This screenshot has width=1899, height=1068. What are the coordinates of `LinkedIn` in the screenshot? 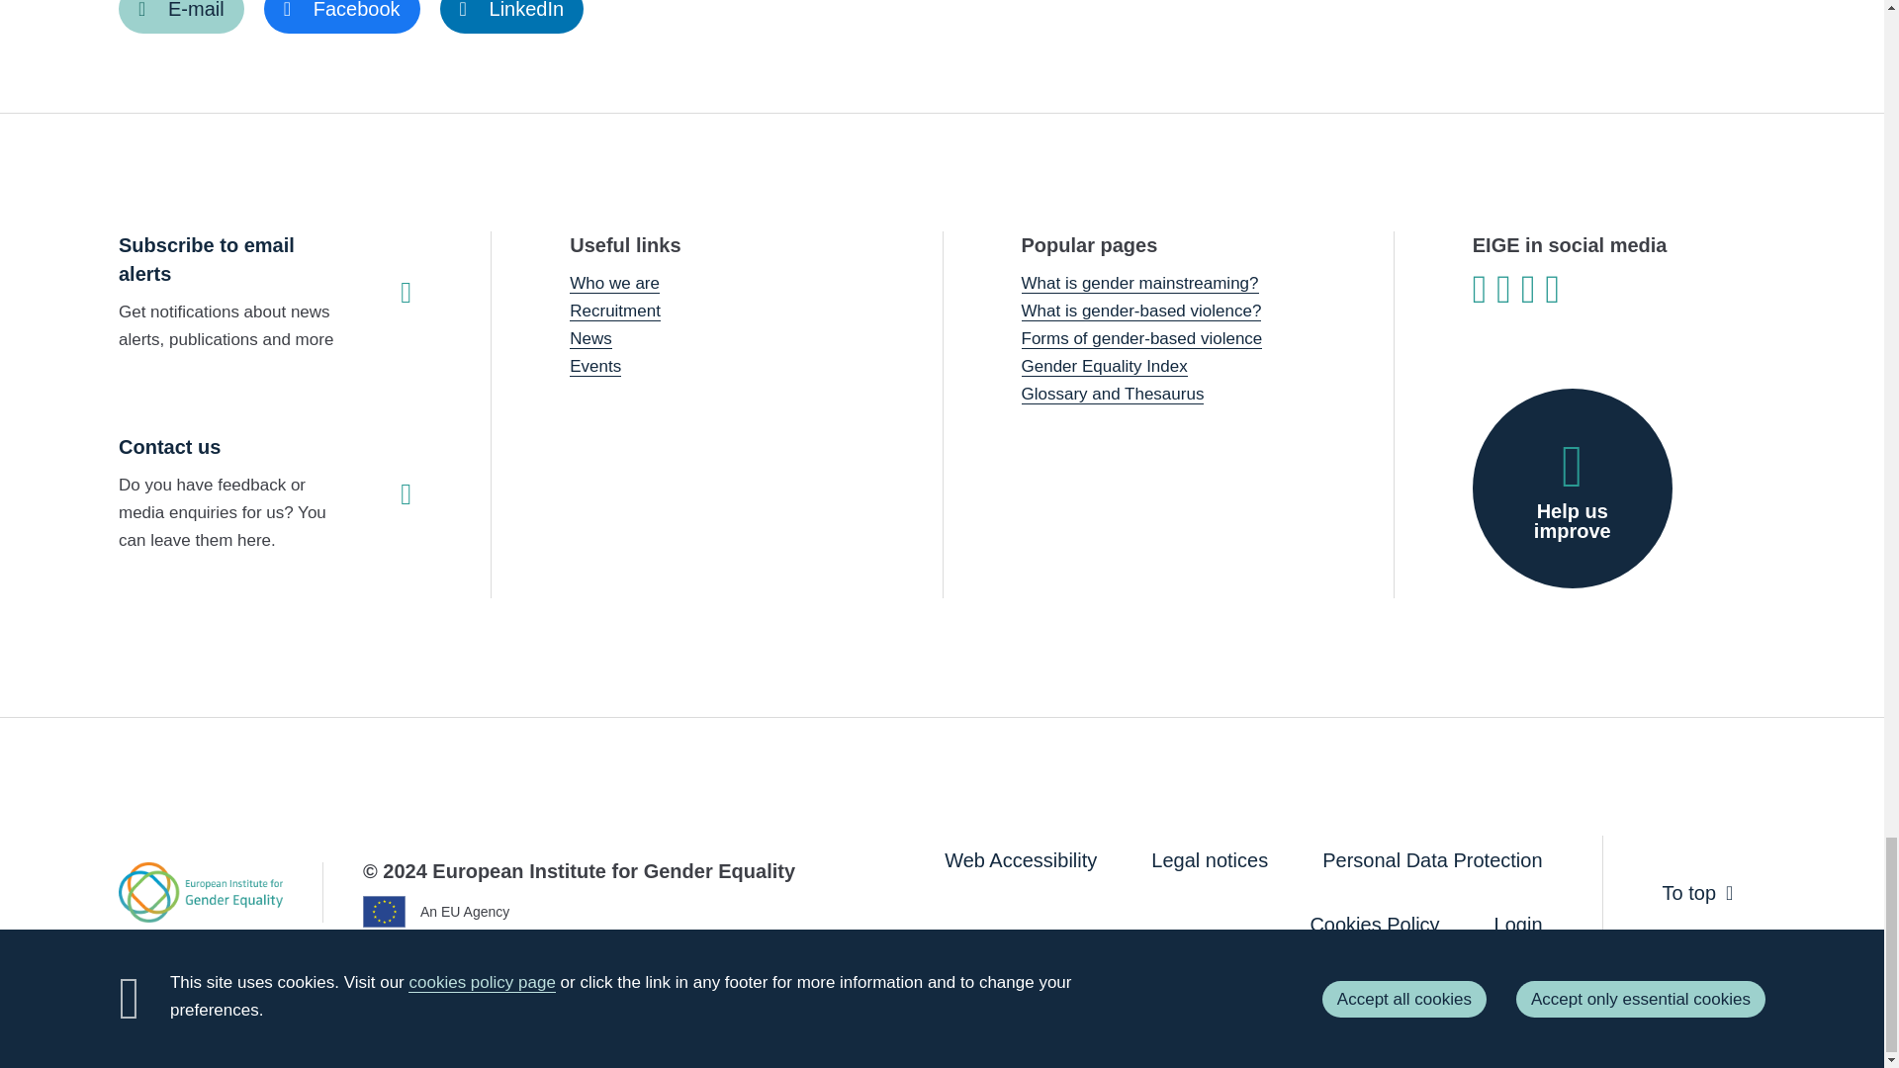 It's located at (512, 16).